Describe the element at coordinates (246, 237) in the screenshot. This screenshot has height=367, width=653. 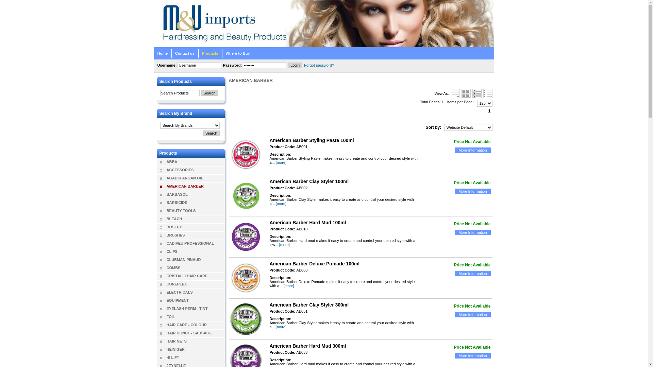
I see `American Barber Hard Mud 100ml - Click for more info` at that location.